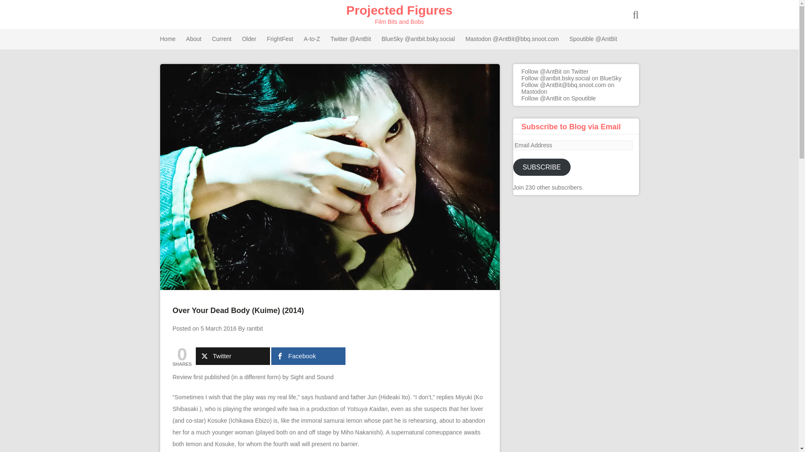 The height and width of the screenshot is (452, 805). I want to click on Current, so click(221, 39).